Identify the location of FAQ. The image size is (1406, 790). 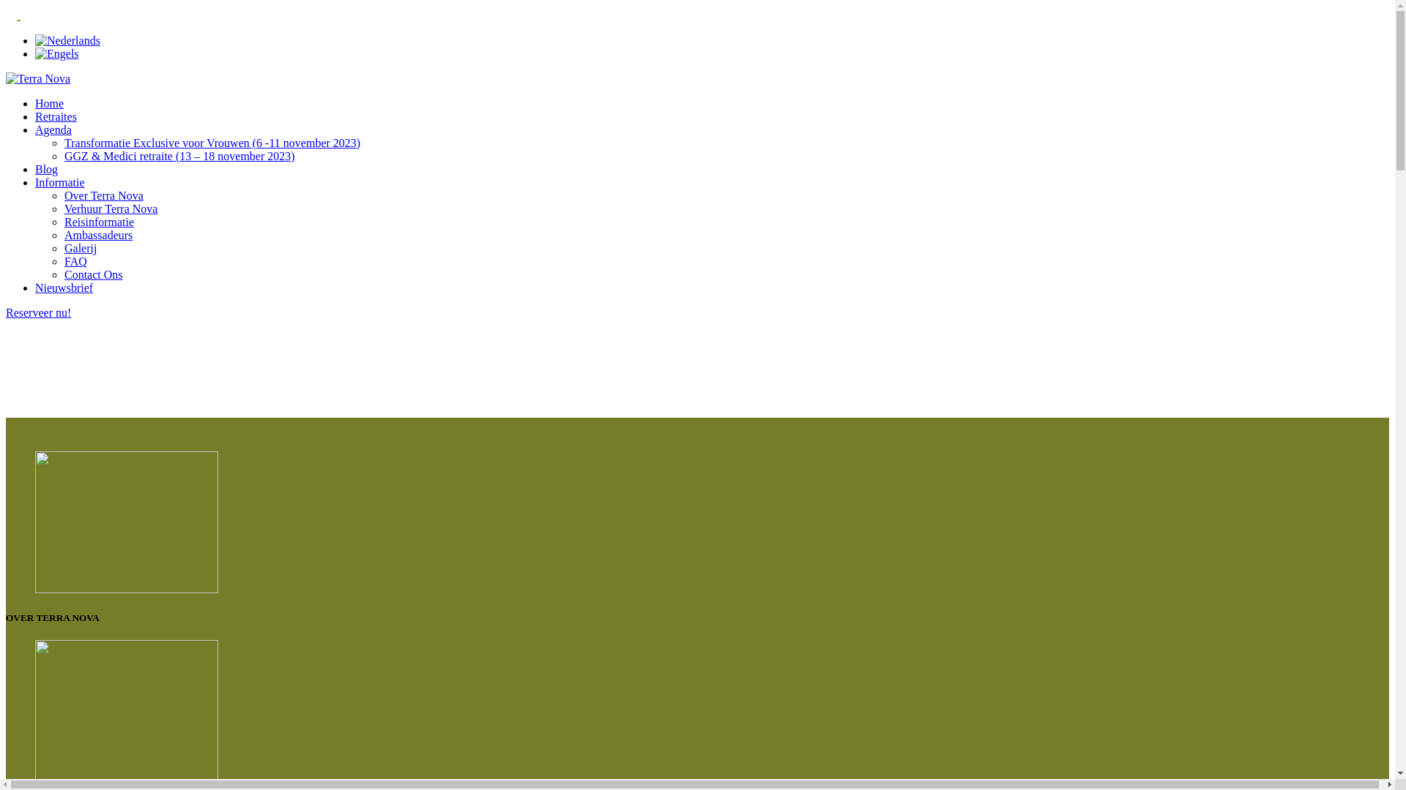
(76, 262).